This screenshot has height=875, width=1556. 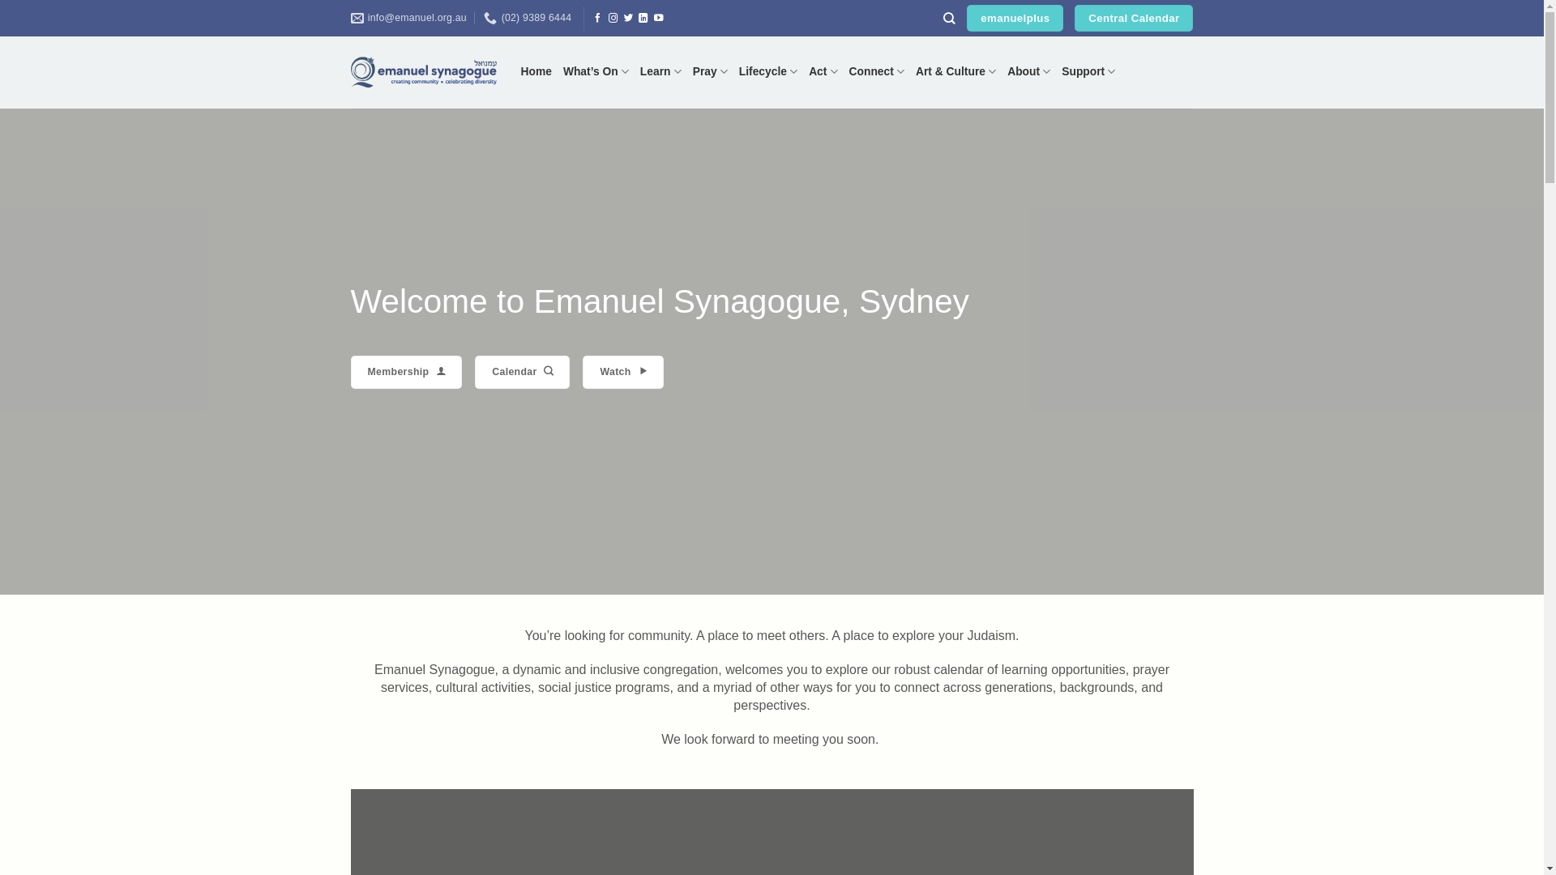 I want to click on Welcome - Emanuel Synagogue, so click(x=423, y=73).